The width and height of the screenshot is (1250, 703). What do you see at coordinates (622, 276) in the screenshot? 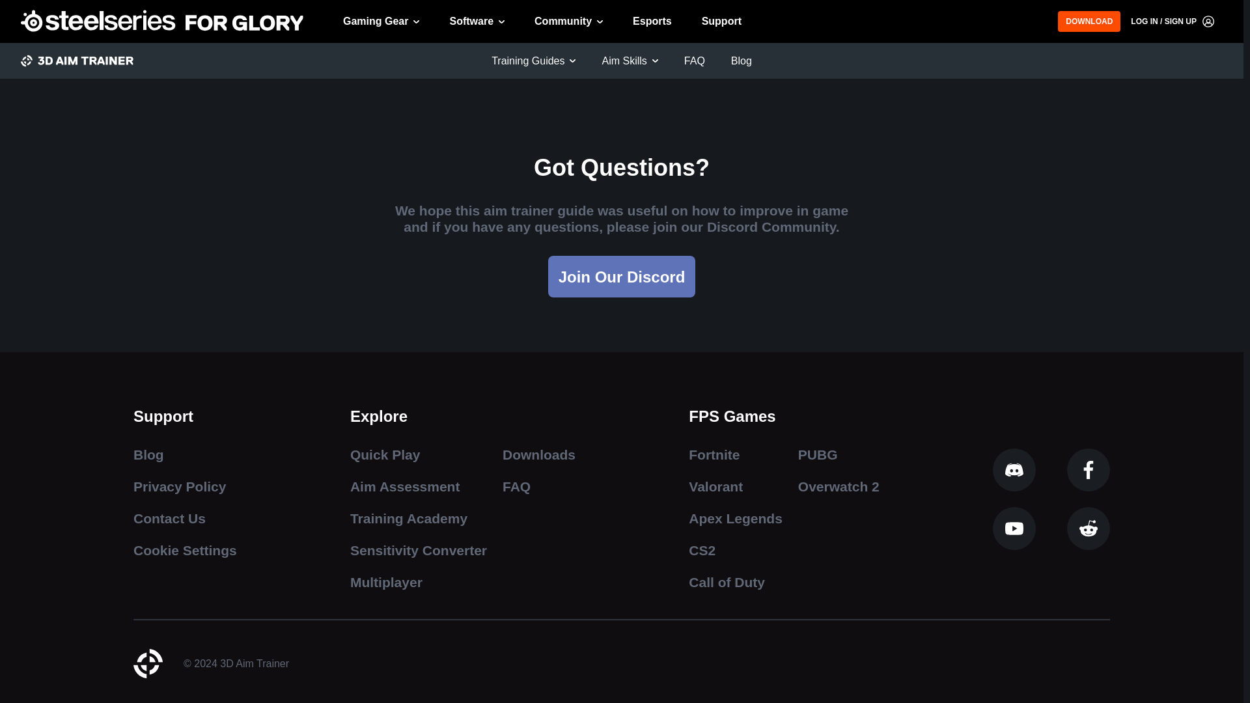
I see `Join Our Discord` at bounding box center [622, 276].